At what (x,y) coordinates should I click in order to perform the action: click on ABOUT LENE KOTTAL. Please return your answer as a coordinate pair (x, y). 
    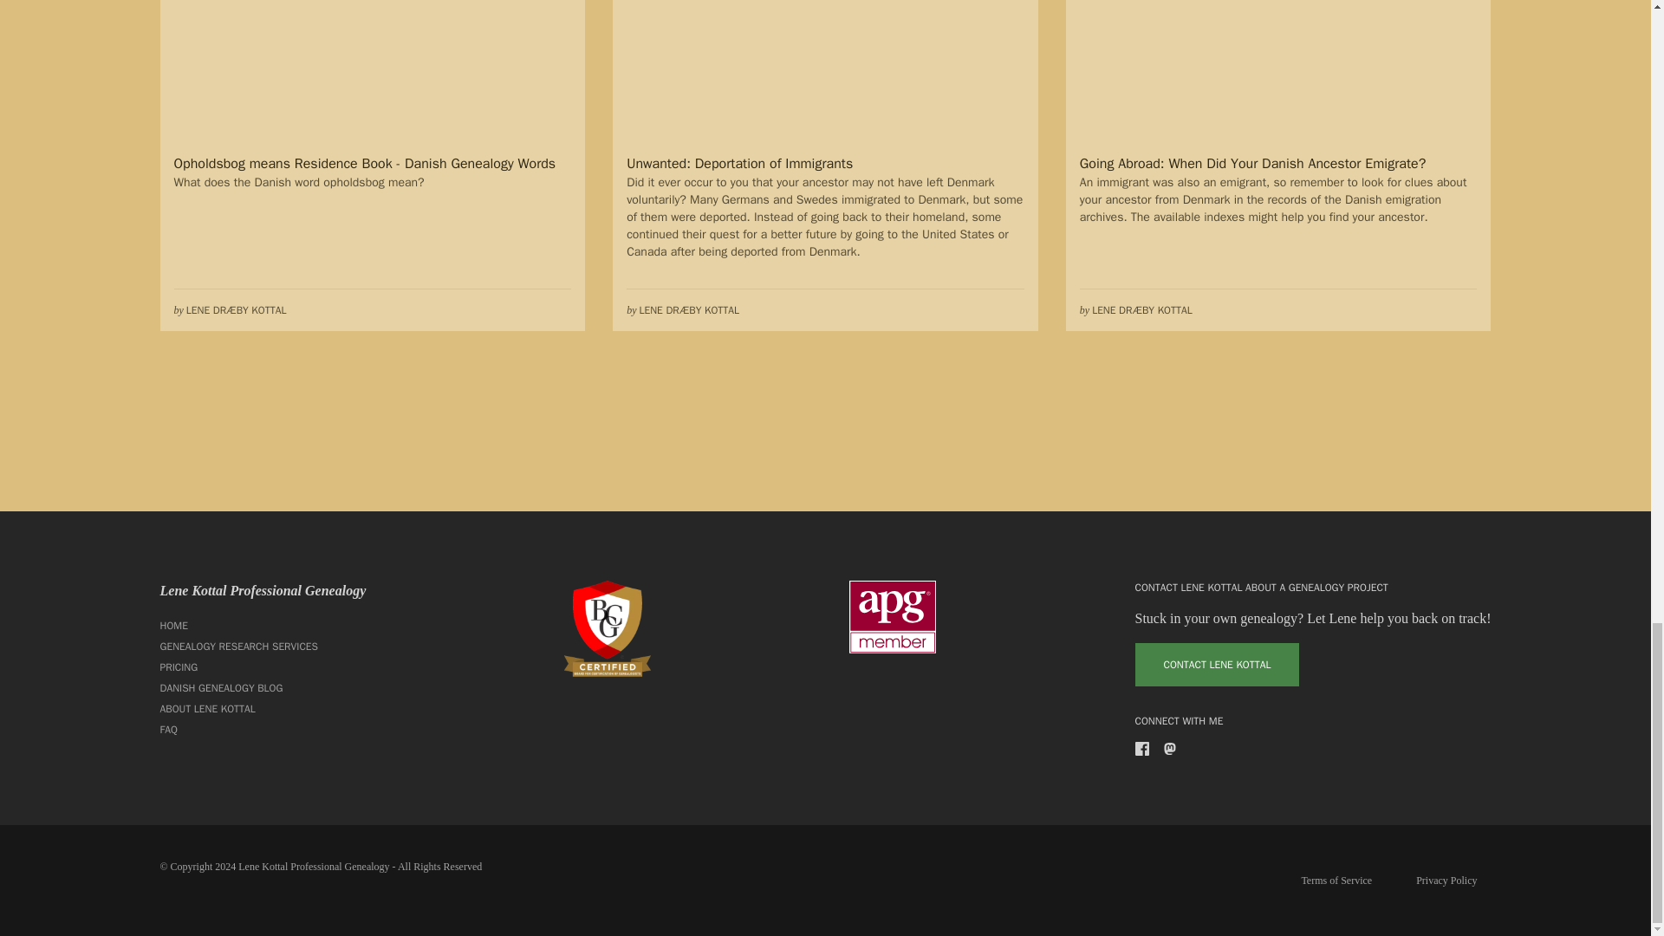
    Looking at the image, I should click on (263, 709).